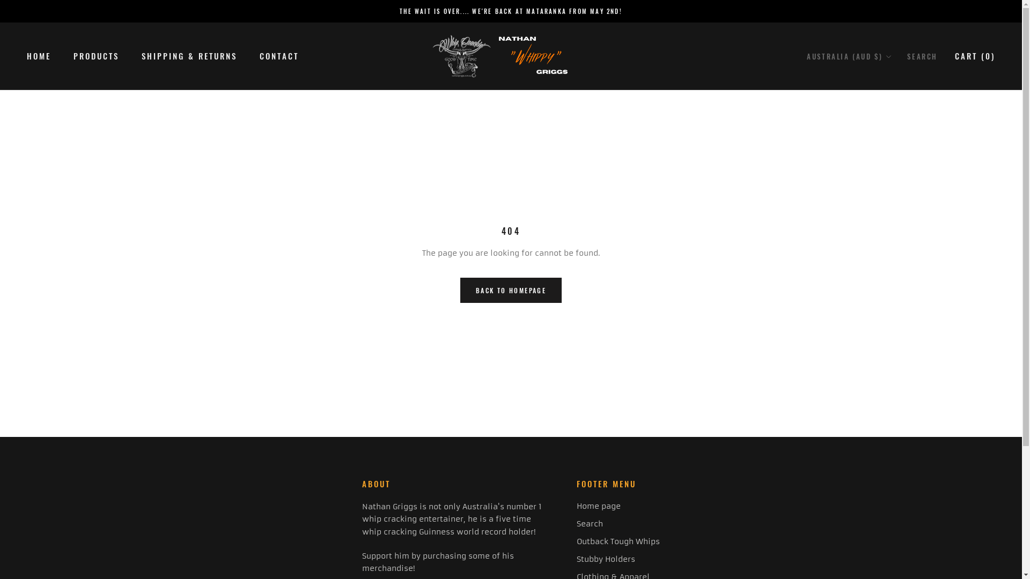 Image resolution: width=1030 pixels, height=579 pixels. I want to click on MY, so click(893, 317).